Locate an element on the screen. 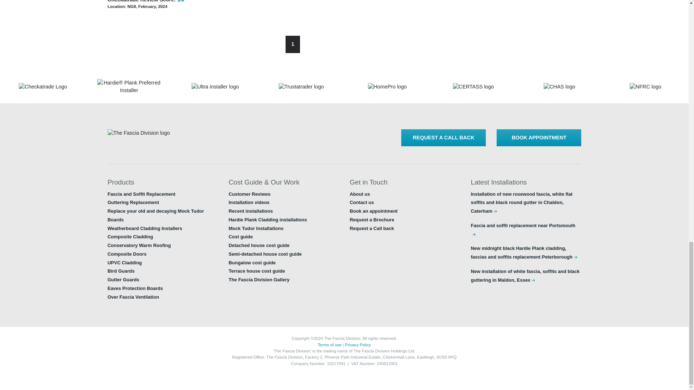 This screenshot has width=694, height=390. Fascia and soffit replacement near Portsmouth is located at coordinates (523, 230).